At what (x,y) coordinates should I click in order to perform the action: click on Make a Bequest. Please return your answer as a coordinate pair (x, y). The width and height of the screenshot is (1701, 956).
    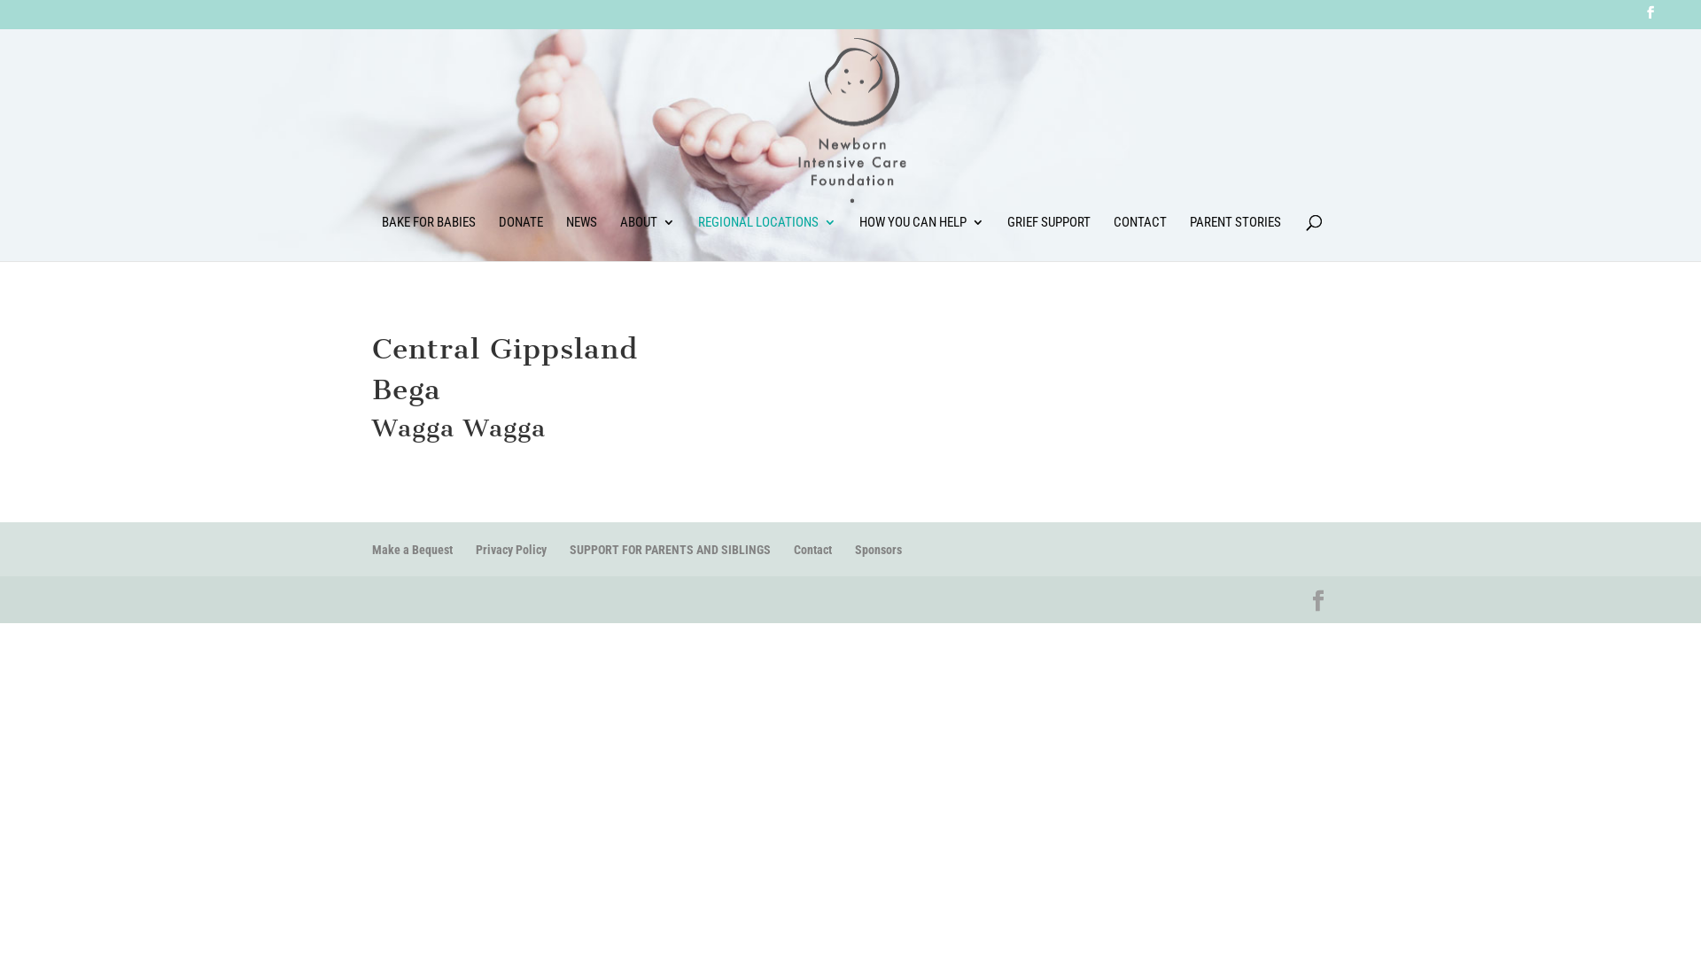
    Looking at the image, I should click on (413, 549).